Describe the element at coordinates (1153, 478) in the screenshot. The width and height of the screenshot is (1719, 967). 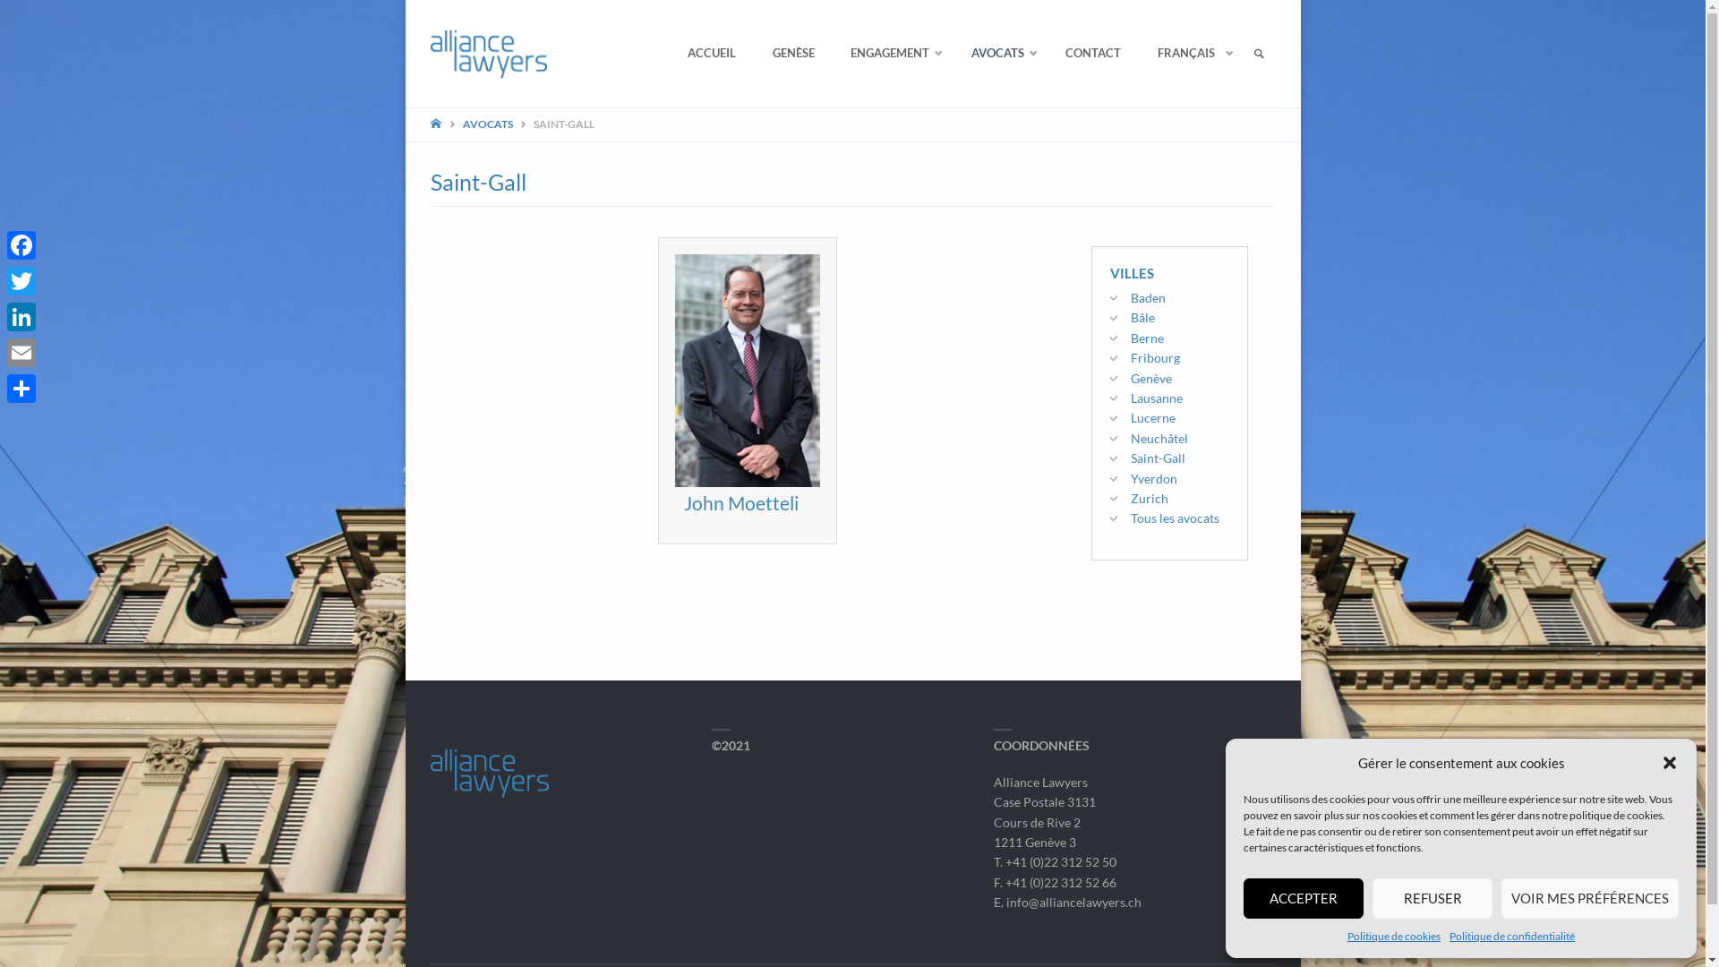
I see `Yverdon` at that location.